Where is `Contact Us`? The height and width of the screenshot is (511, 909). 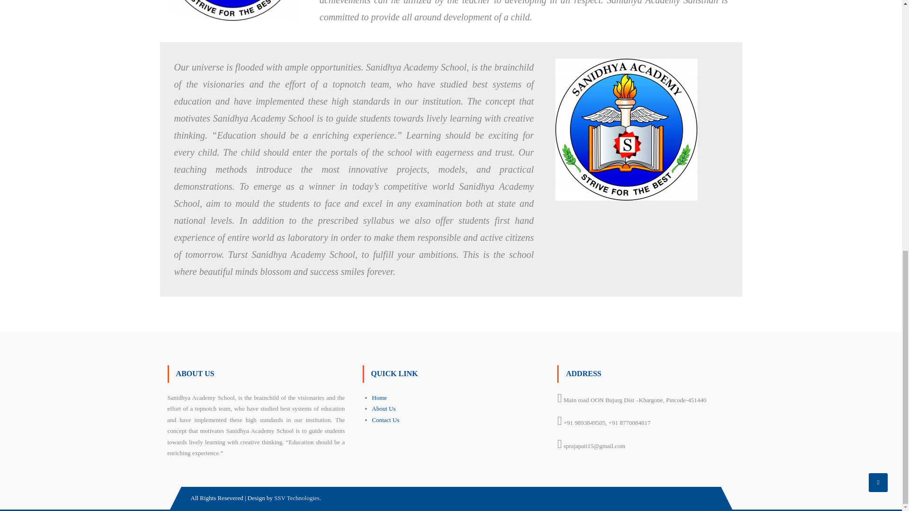
Contact Us is located at coordinates (385, 420).